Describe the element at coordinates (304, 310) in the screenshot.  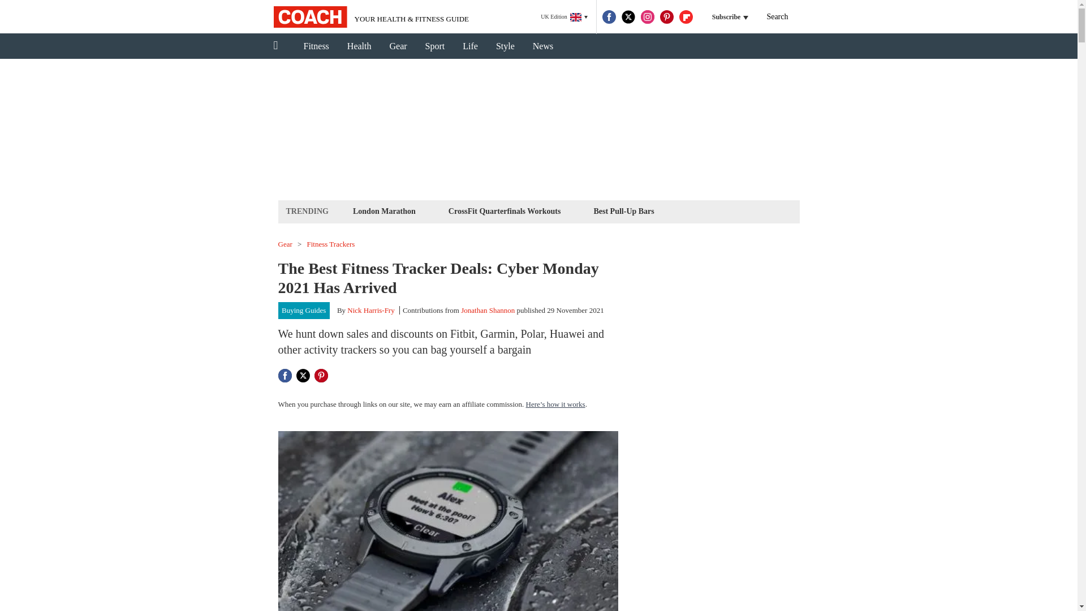
I see `Buying Guides` at that location.